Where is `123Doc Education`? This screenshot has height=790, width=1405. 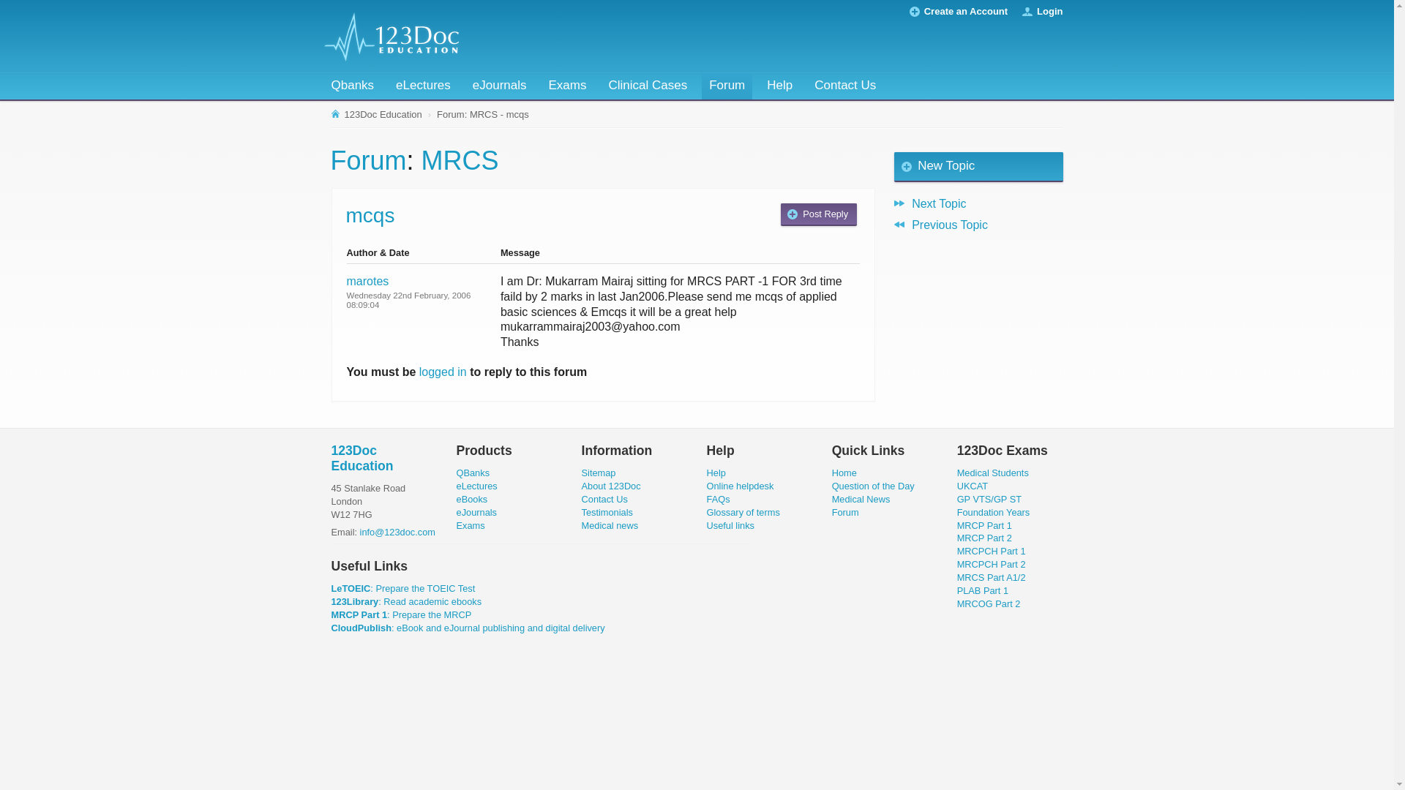
123Doc Education is located at coordinates (361, 458).